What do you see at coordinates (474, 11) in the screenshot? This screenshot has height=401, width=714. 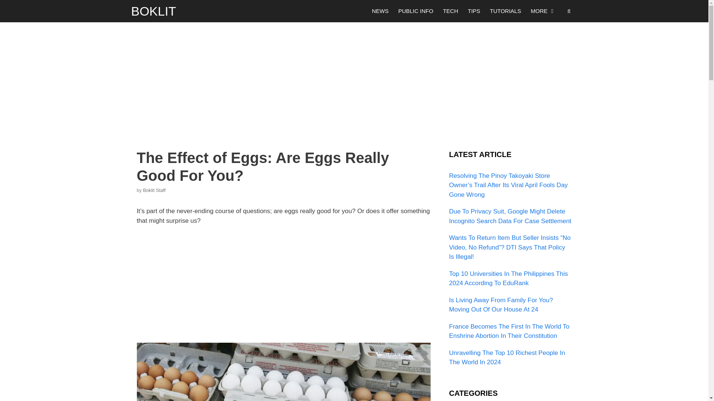 I see `TIPS` at bounding box center [474, 11].